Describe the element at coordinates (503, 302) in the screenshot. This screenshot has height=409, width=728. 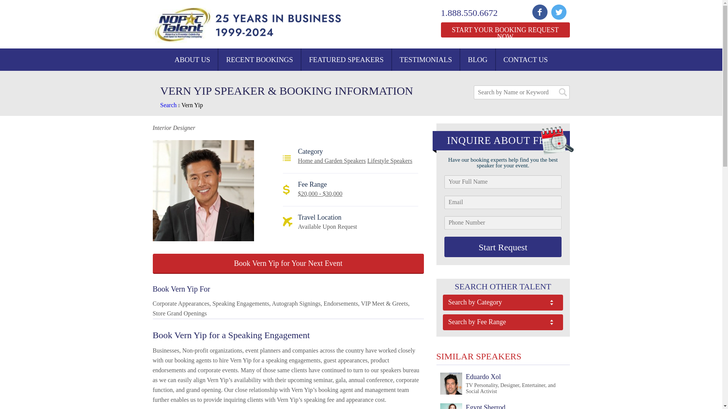
I see `Search by Category` at that location.